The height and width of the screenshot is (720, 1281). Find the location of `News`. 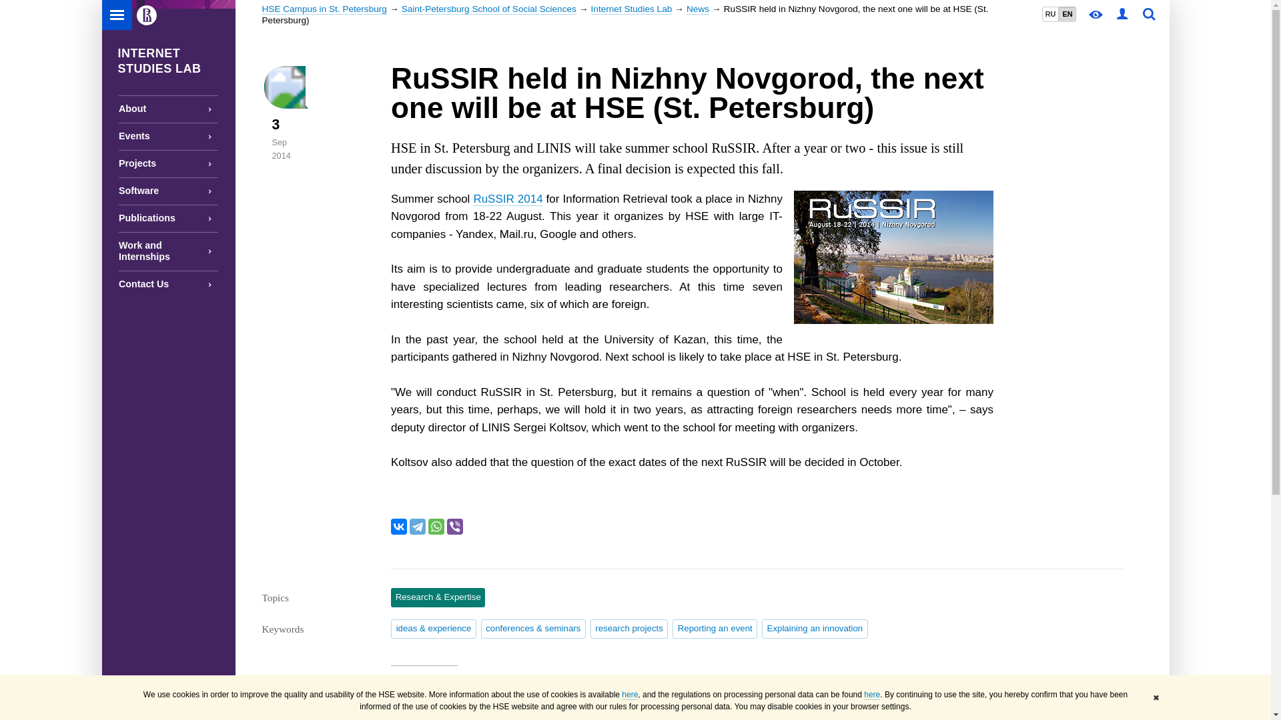

News is located at coordinates (698, 9).